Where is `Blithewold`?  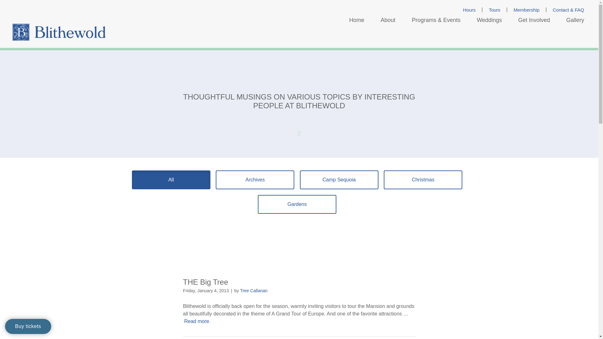
Blithewold is located at coordinates (59, 32).